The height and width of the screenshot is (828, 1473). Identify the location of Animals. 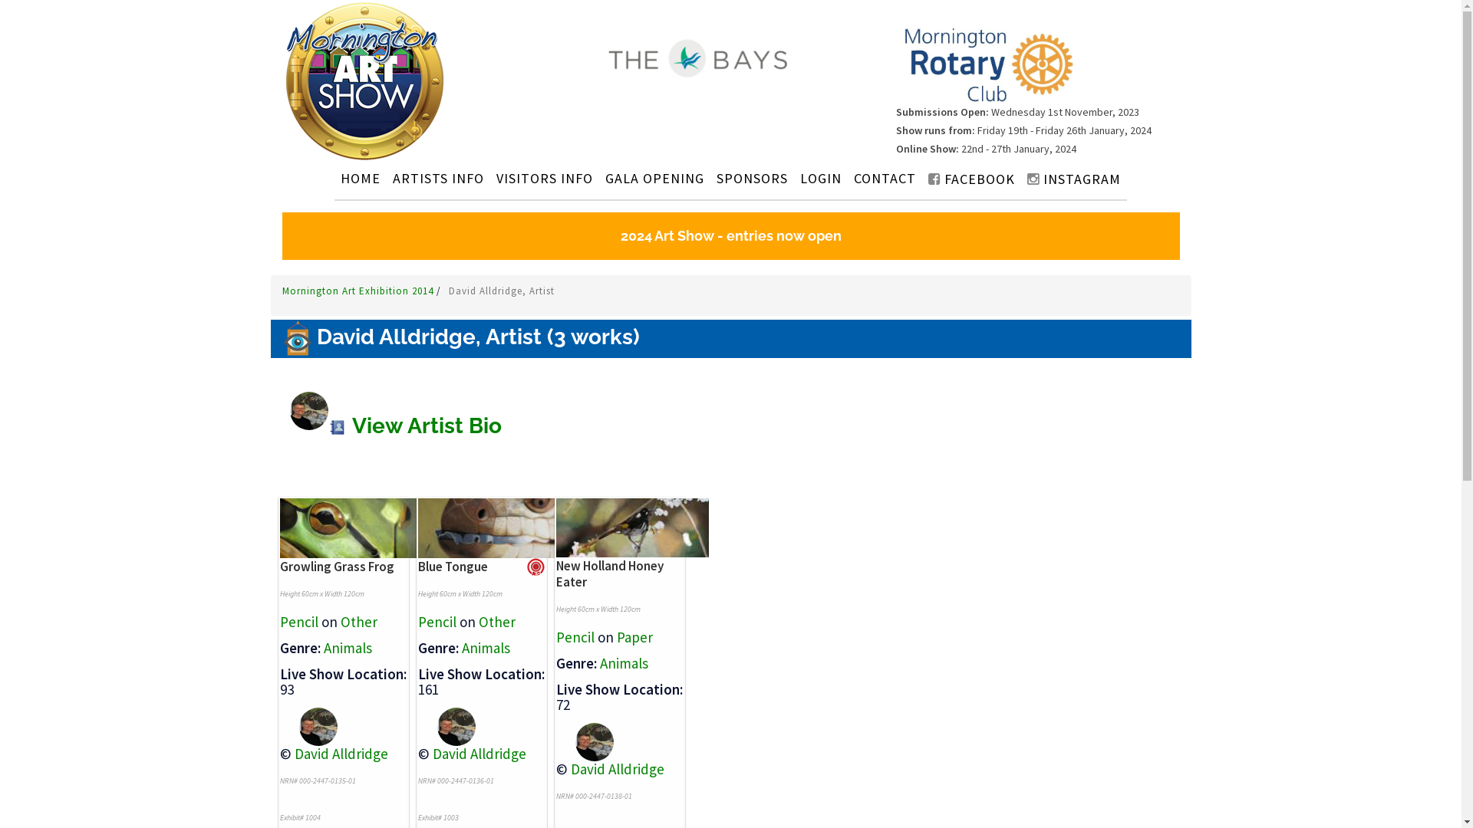
(348, 648).